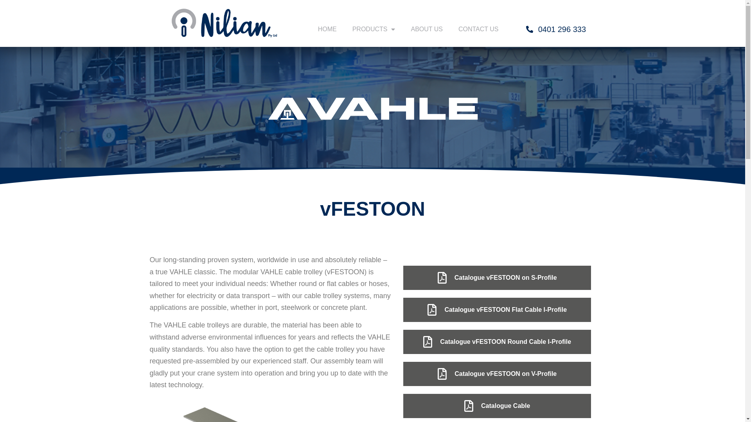 This screenshot has height=422, width=751. What do you see at coordinates (479, 29) in the screenshot?
I see `CONTACT US` at bounding box center [479, 29].